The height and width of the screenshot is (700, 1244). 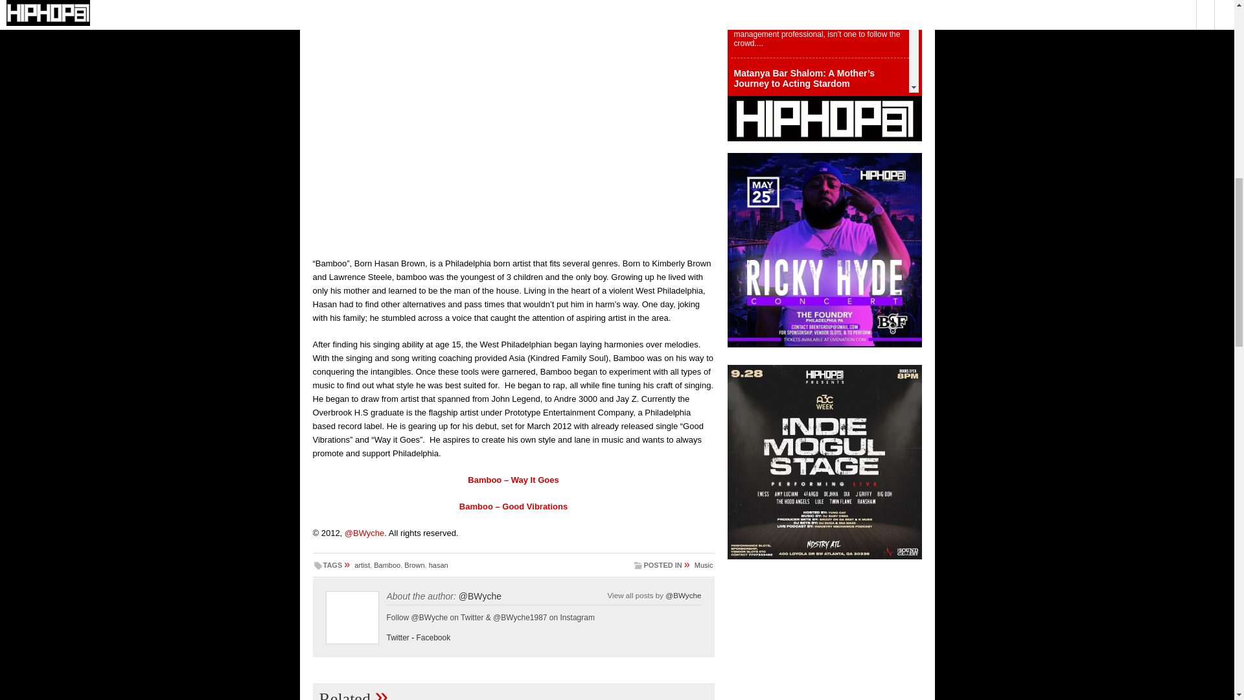 What do you see at coordinates (362, 565) in the screenshot?
I see `artist` at bounding box center [362, 565].